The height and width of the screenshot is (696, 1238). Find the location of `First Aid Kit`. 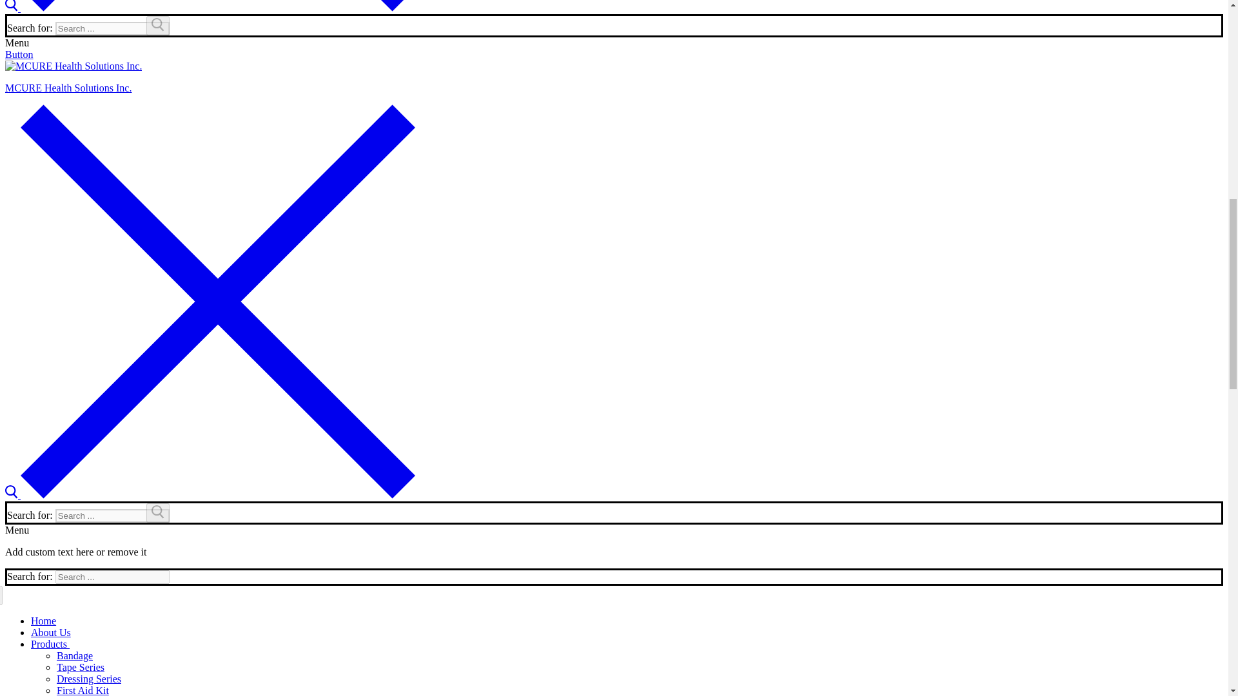

First Aid Kit is located at coordinates (83, 690).